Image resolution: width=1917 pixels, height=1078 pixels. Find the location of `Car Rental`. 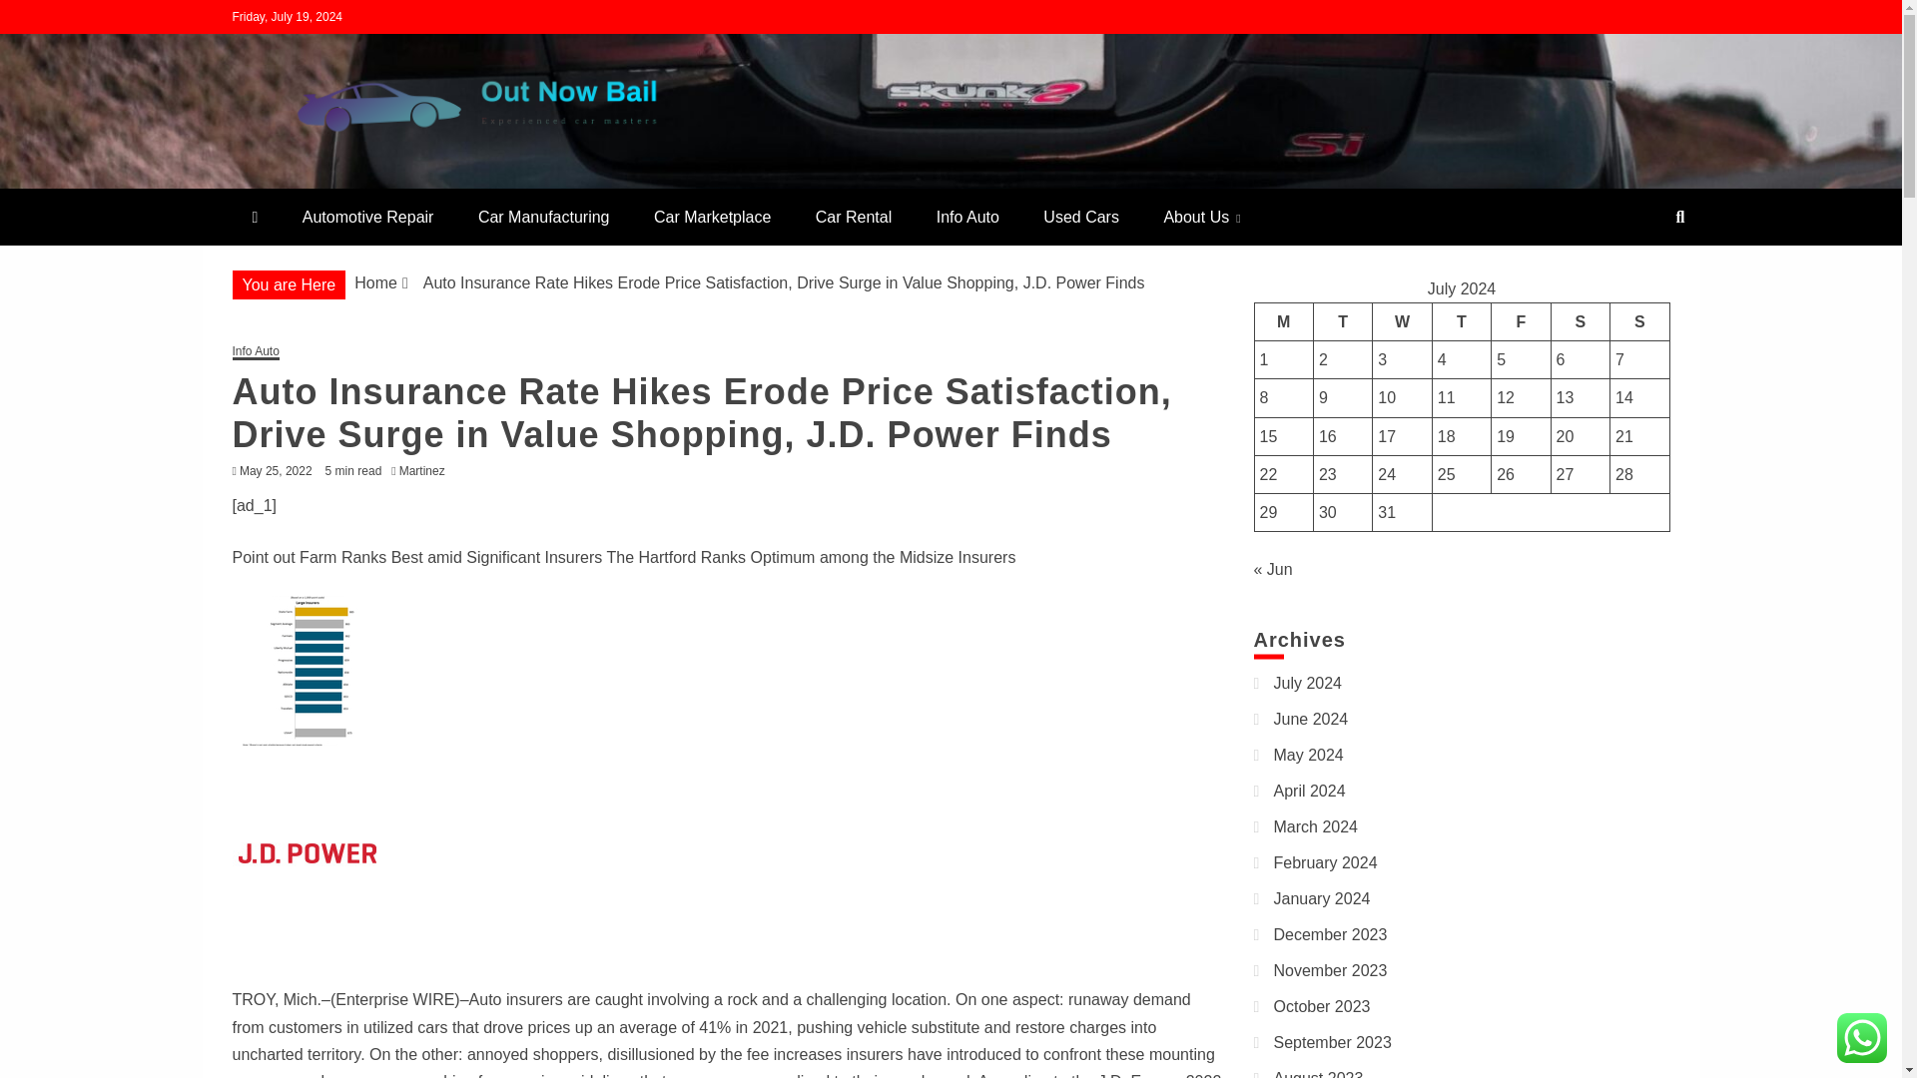

Car Rental is located at coordinates (853, 218).